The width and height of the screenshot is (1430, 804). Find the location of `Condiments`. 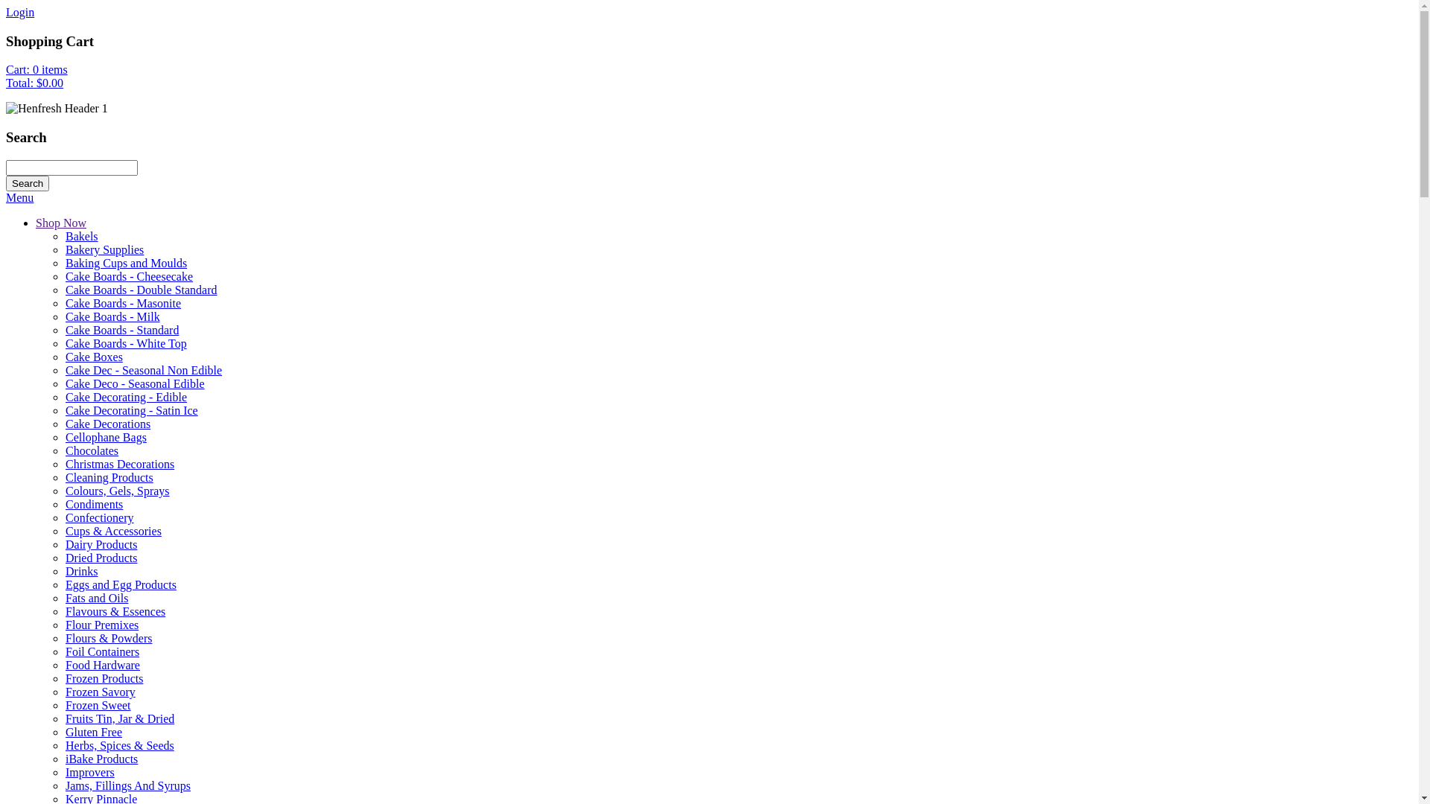

Condiments is located at coordinates (94, 505).